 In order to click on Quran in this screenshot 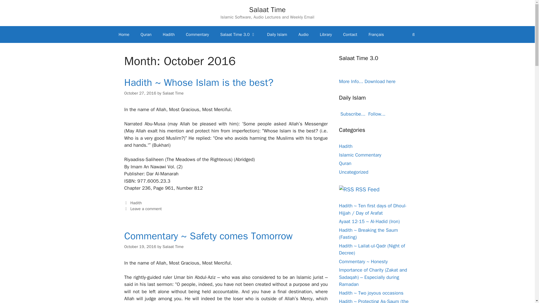, I will do `click(146, 34)`.